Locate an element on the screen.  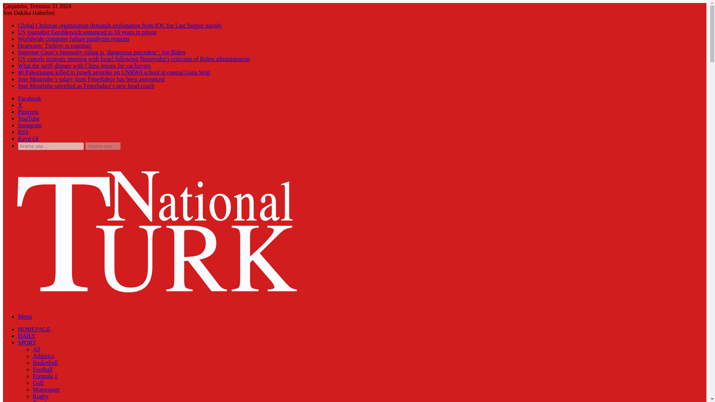
SPORT is located at coordinates (27, 342).